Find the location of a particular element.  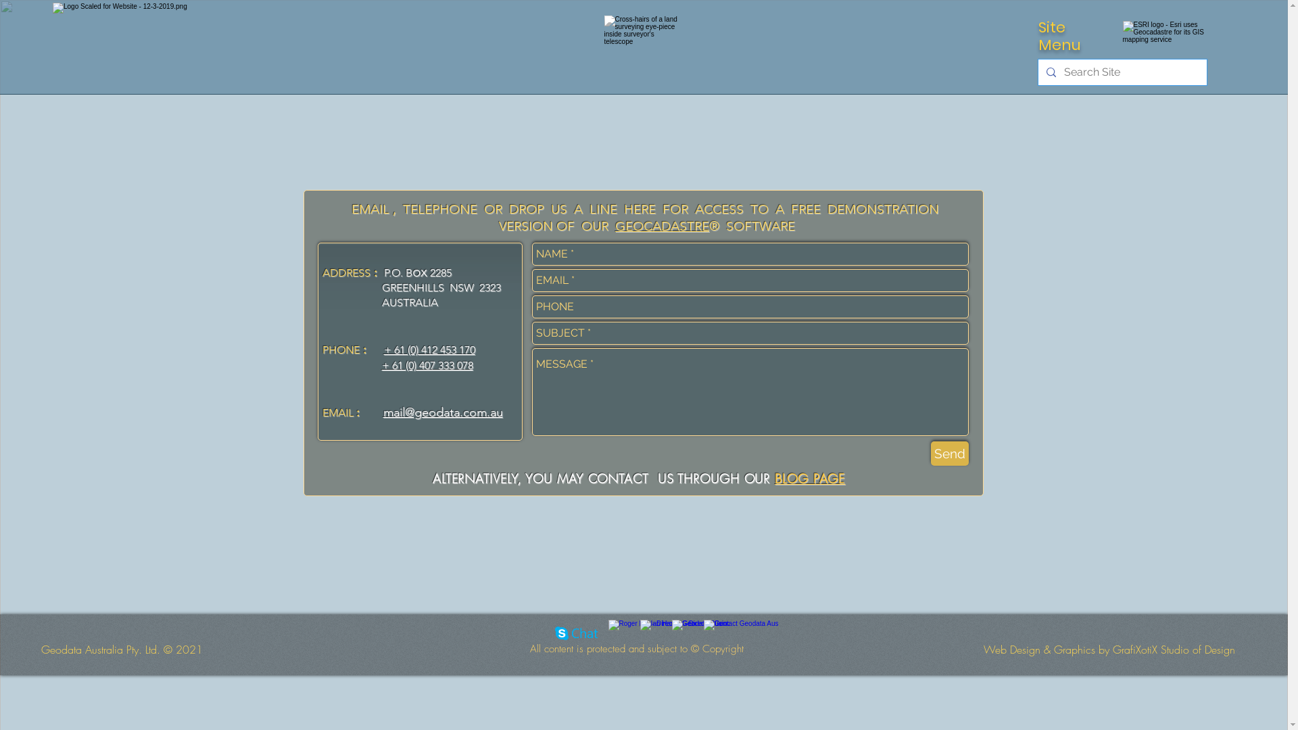

   mail@geodata.com.au is located at coordinates (435, 411).